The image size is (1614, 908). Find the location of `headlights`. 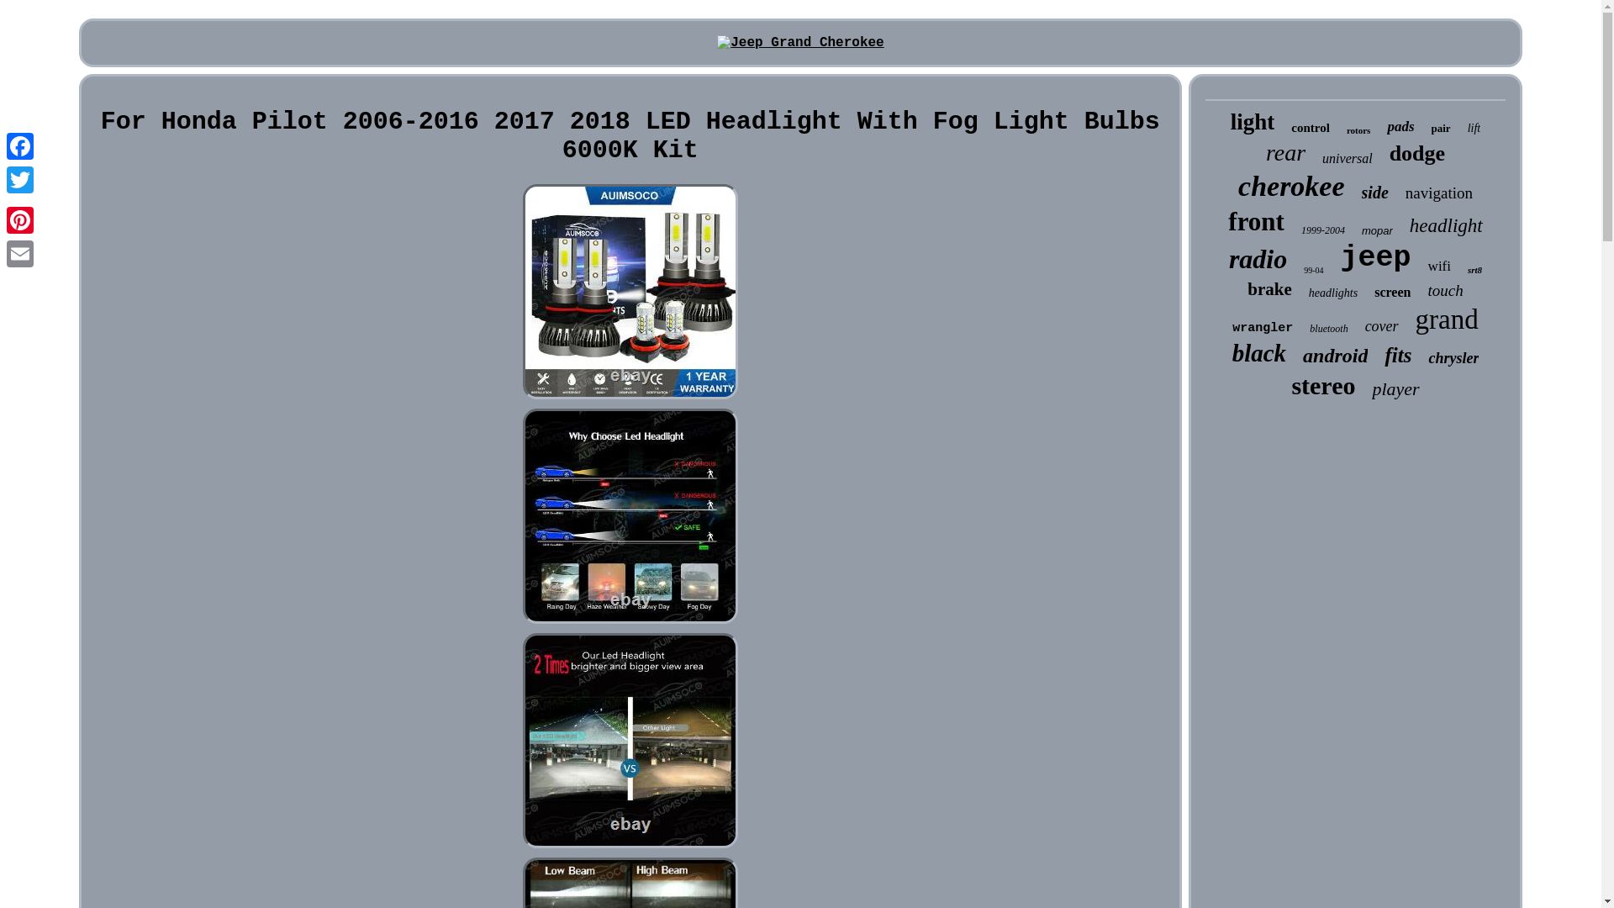

headlights is located at coordinates (1333, 293).